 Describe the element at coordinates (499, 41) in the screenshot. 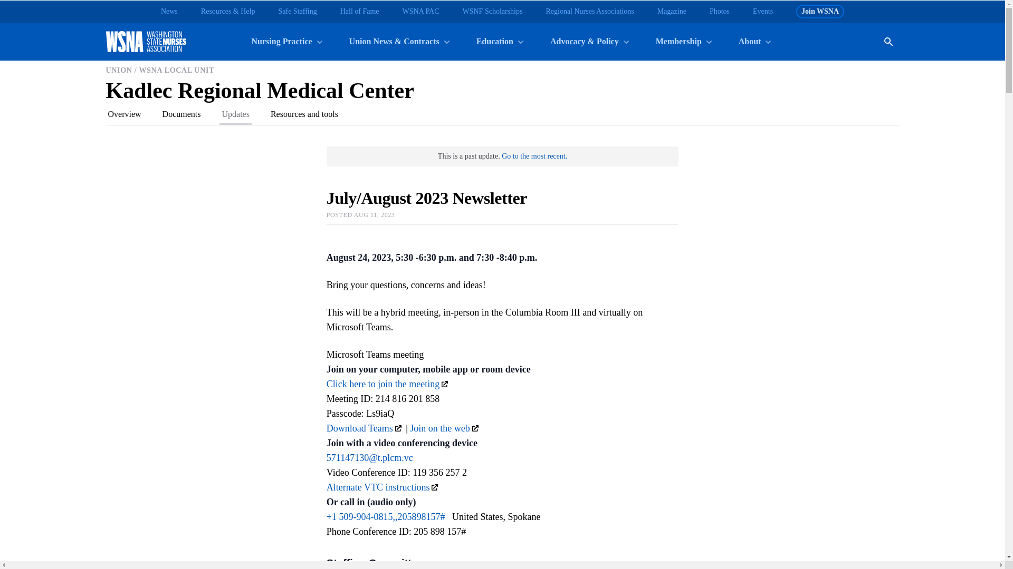

I see `Education` at that location.